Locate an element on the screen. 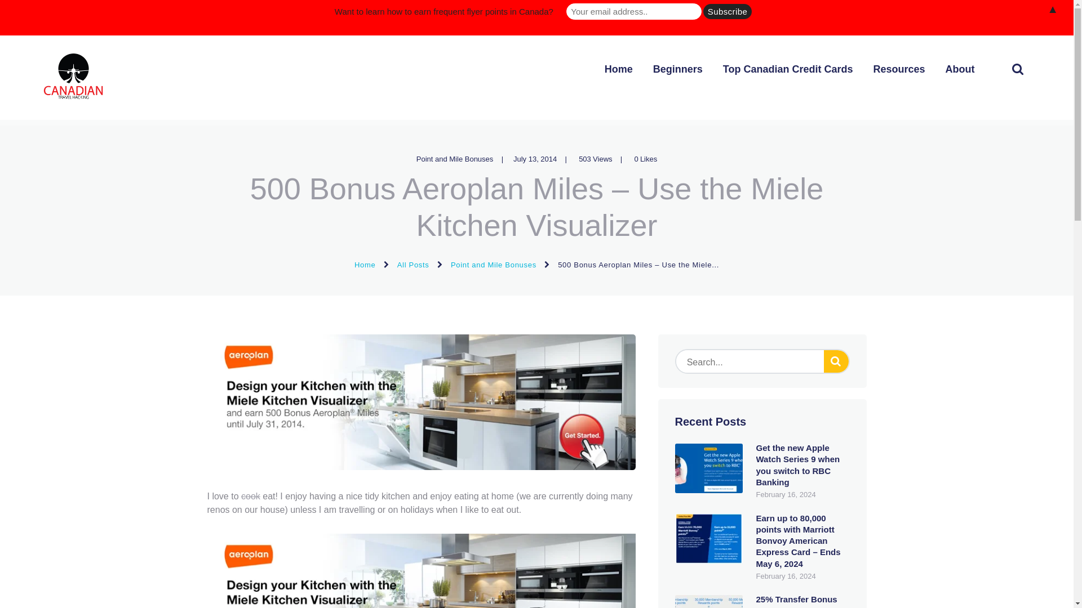 The image size is (1082, 608). 503Views is located at coordinates (604, 159).